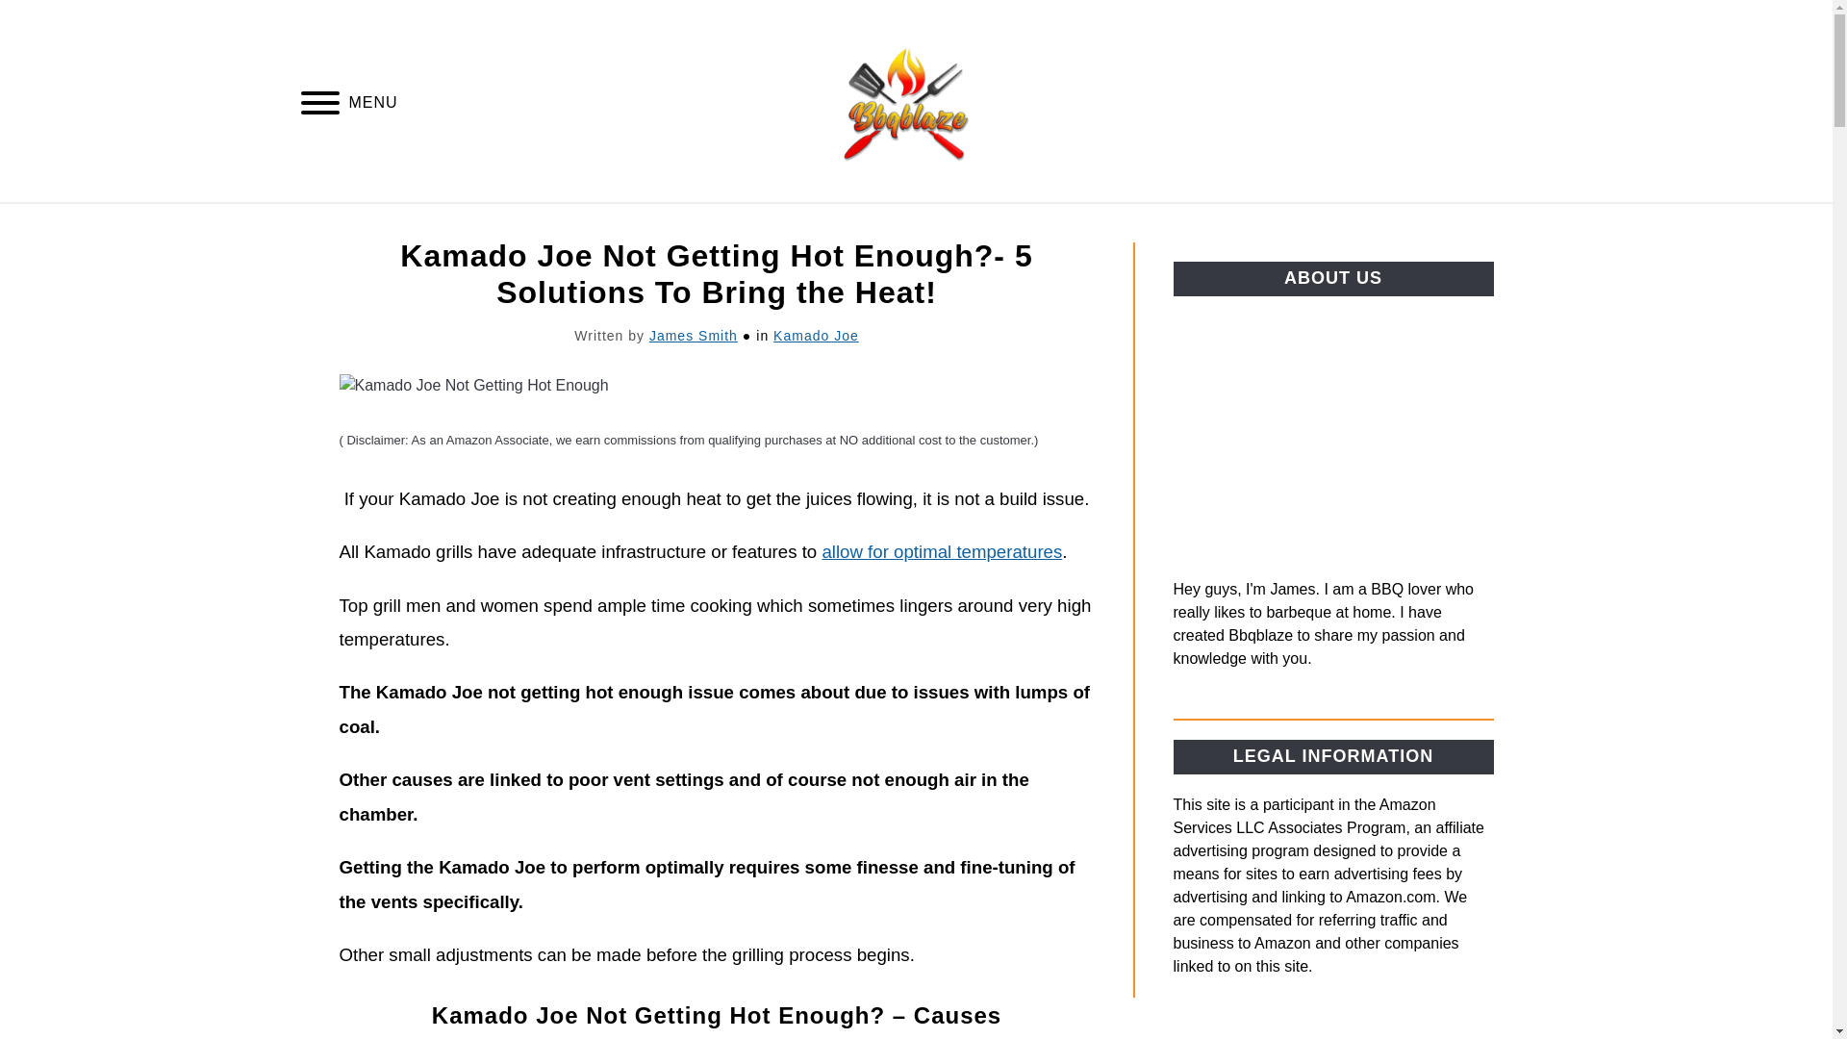 The image size is (1847, 1039). What do you see at coordinates (942, 551) in the screenshot?
I see `allow for optimal temperatures` at bounding box center [942, 551].